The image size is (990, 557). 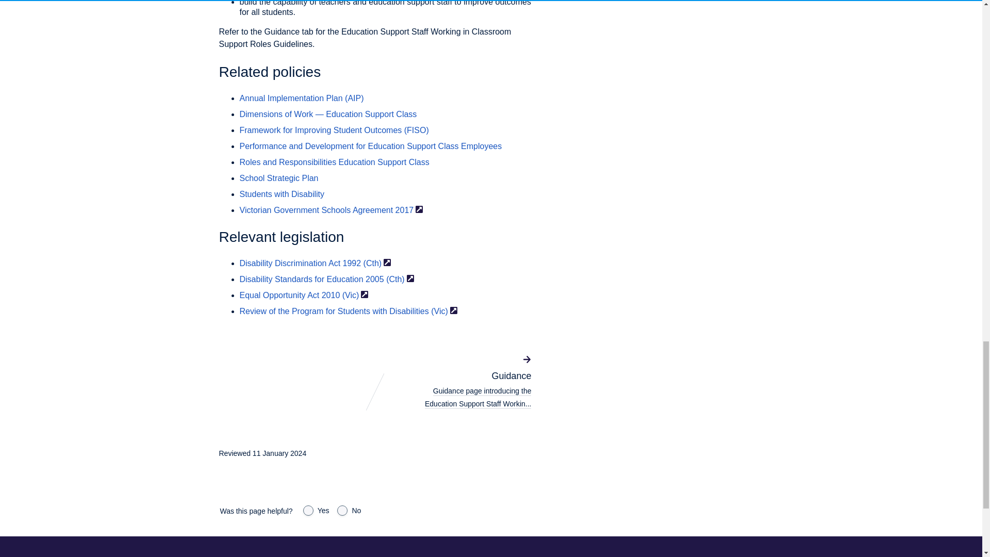 I want to click on External Link, so click(x=365, y=294).